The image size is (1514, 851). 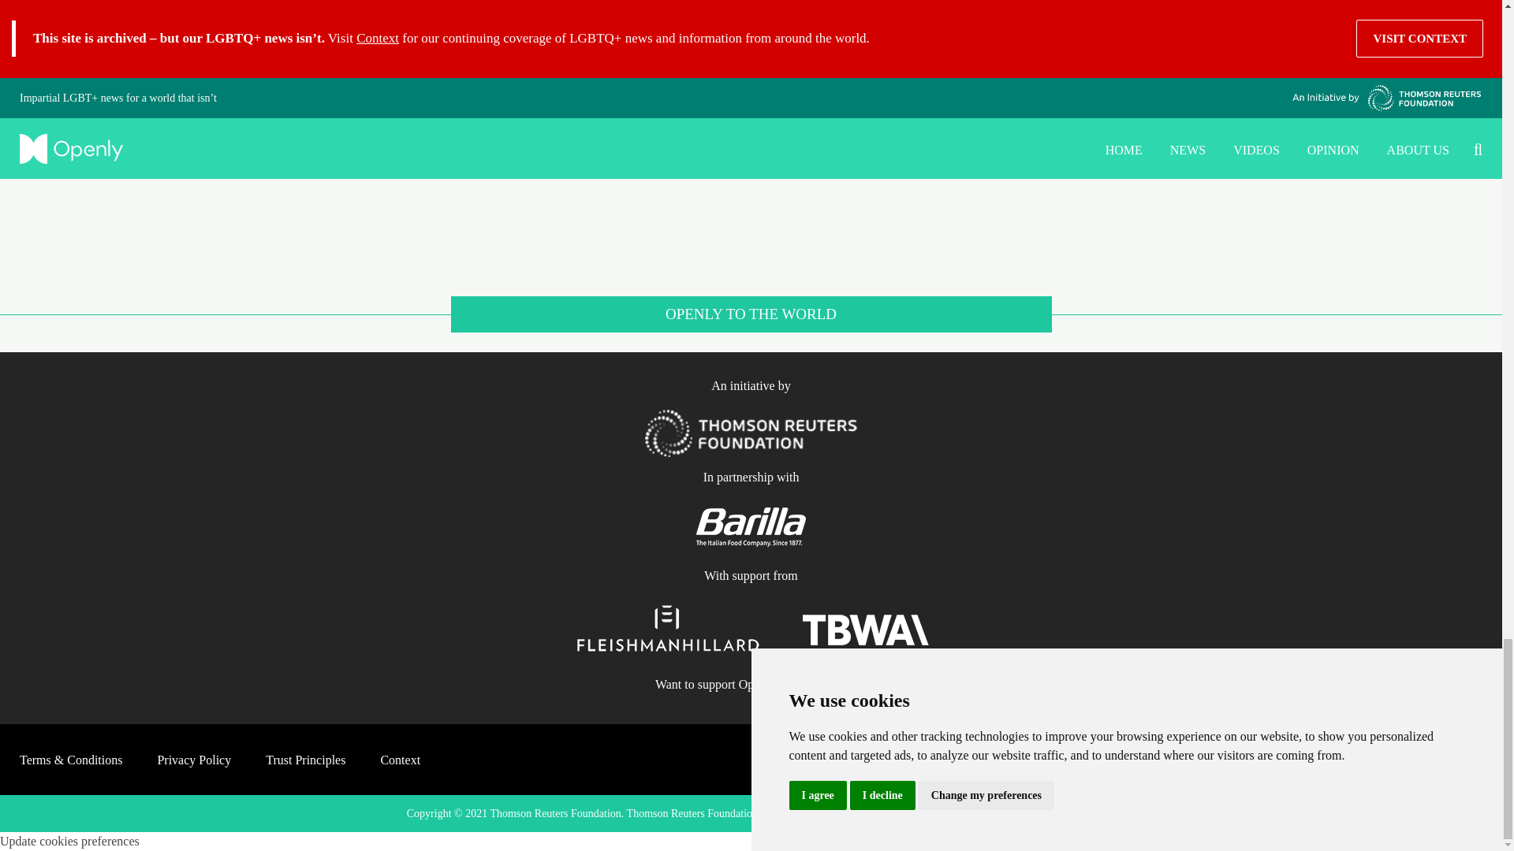 What do you see at coordinates (305, 760) in the screenshot?
I see `Trust Principles` at bounding box center [305, 760].